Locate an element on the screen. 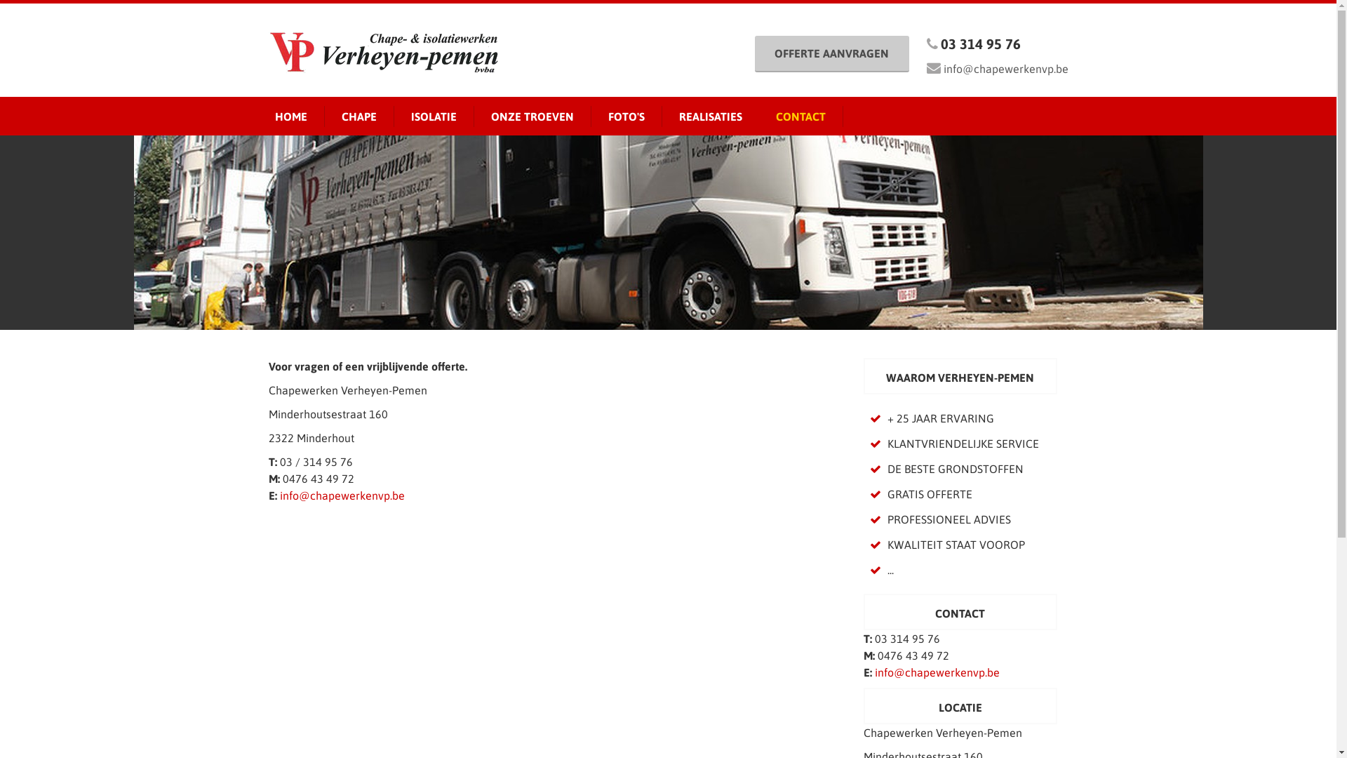 The image size is (1347, 758). CHAPE is located at coordinates (358, 117).